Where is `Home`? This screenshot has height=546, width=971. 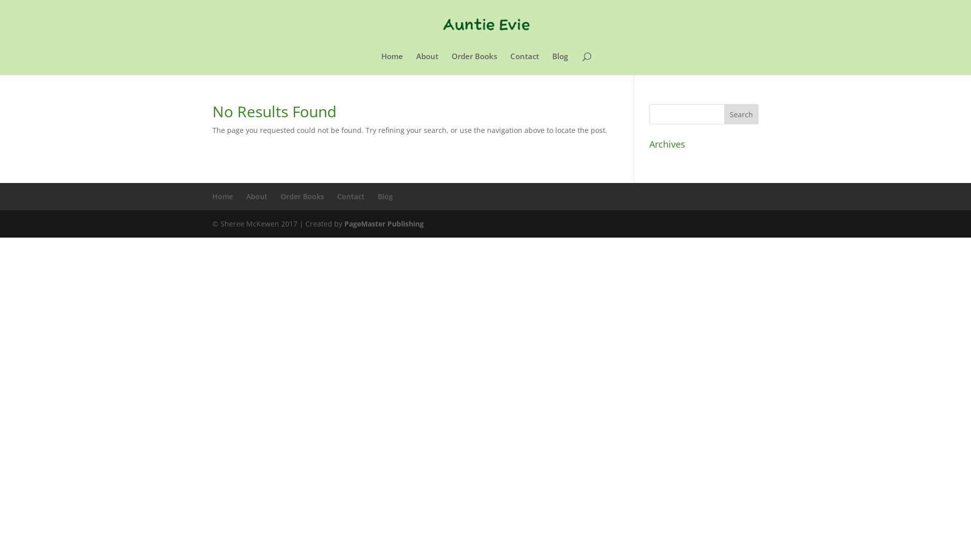 Home is located at coordinates (223, 196).